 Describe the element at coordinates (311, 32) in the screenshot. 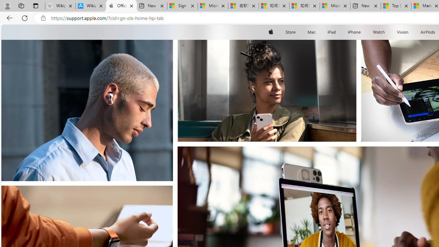

I see `Mac` at that location.